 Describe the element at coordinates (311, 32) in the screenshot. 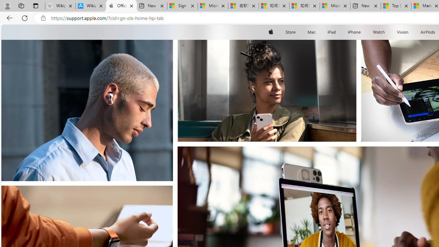

I see `Mac` at that location.